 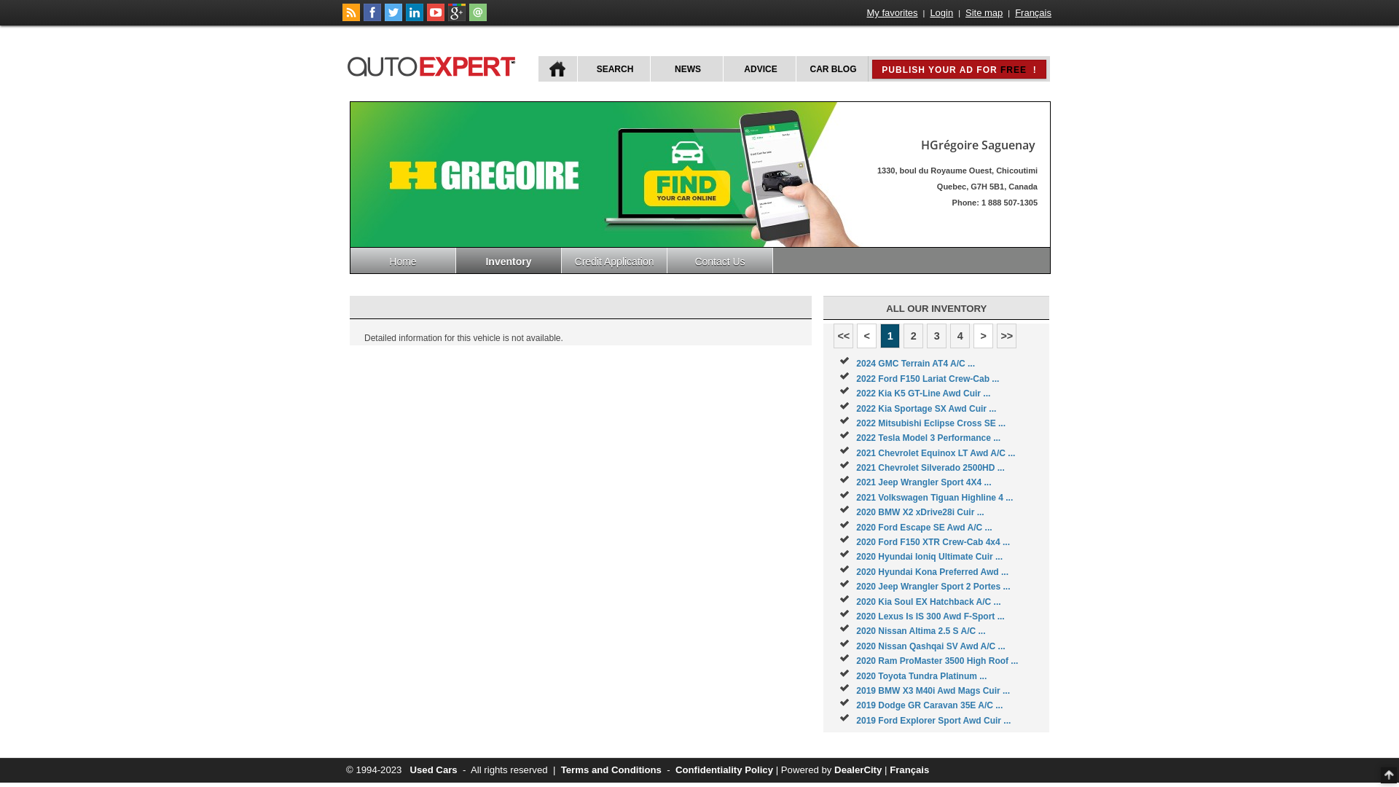 I want to click on 2021 Chevrolet Silverado 2500HD ..., so click(x=930, y=468).